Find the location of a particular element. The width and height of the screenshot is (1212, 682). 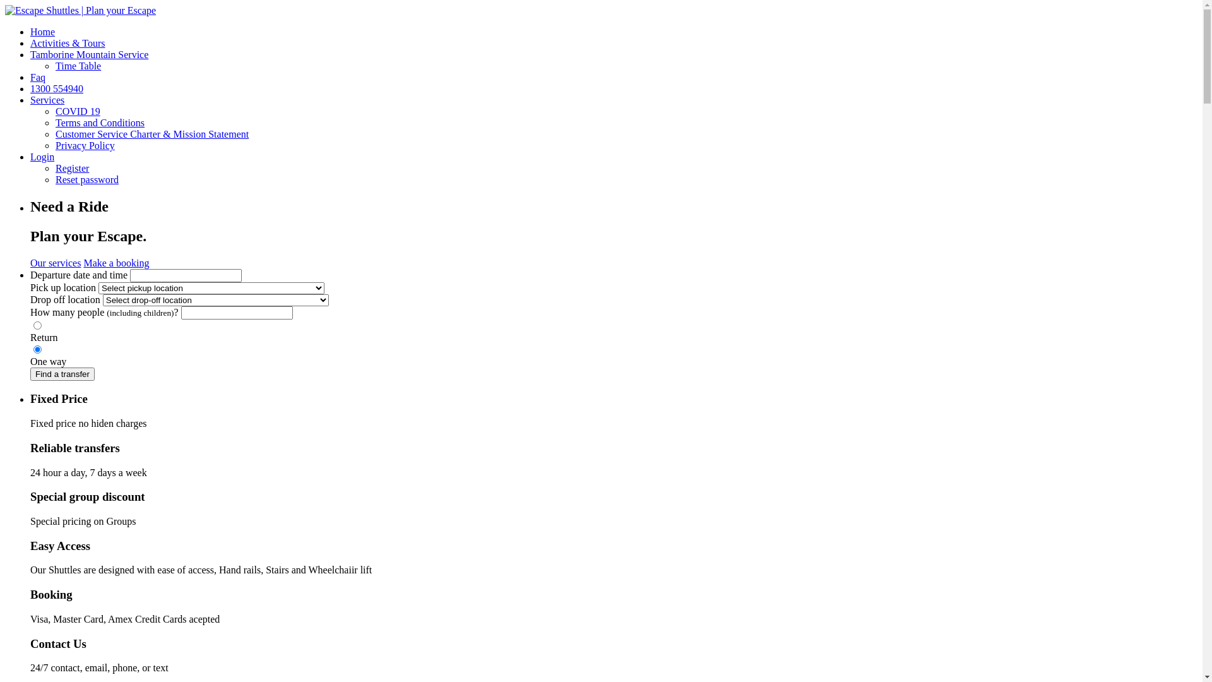

Time Table is located at coordinates (78, 66).